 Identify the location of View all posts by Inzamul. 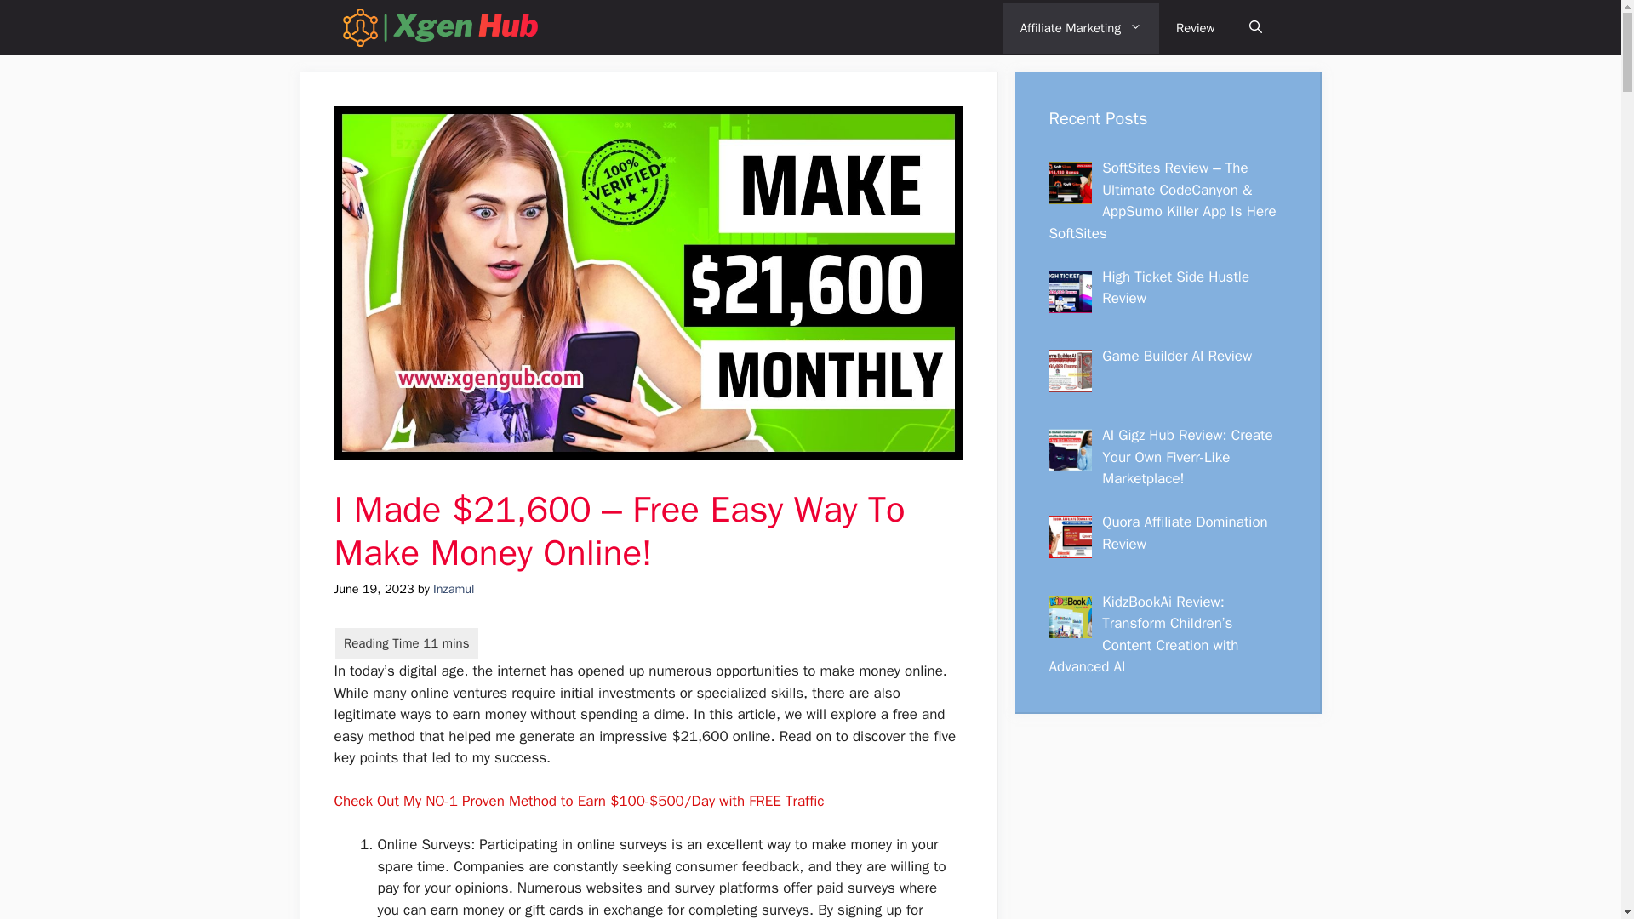
(453, 588).